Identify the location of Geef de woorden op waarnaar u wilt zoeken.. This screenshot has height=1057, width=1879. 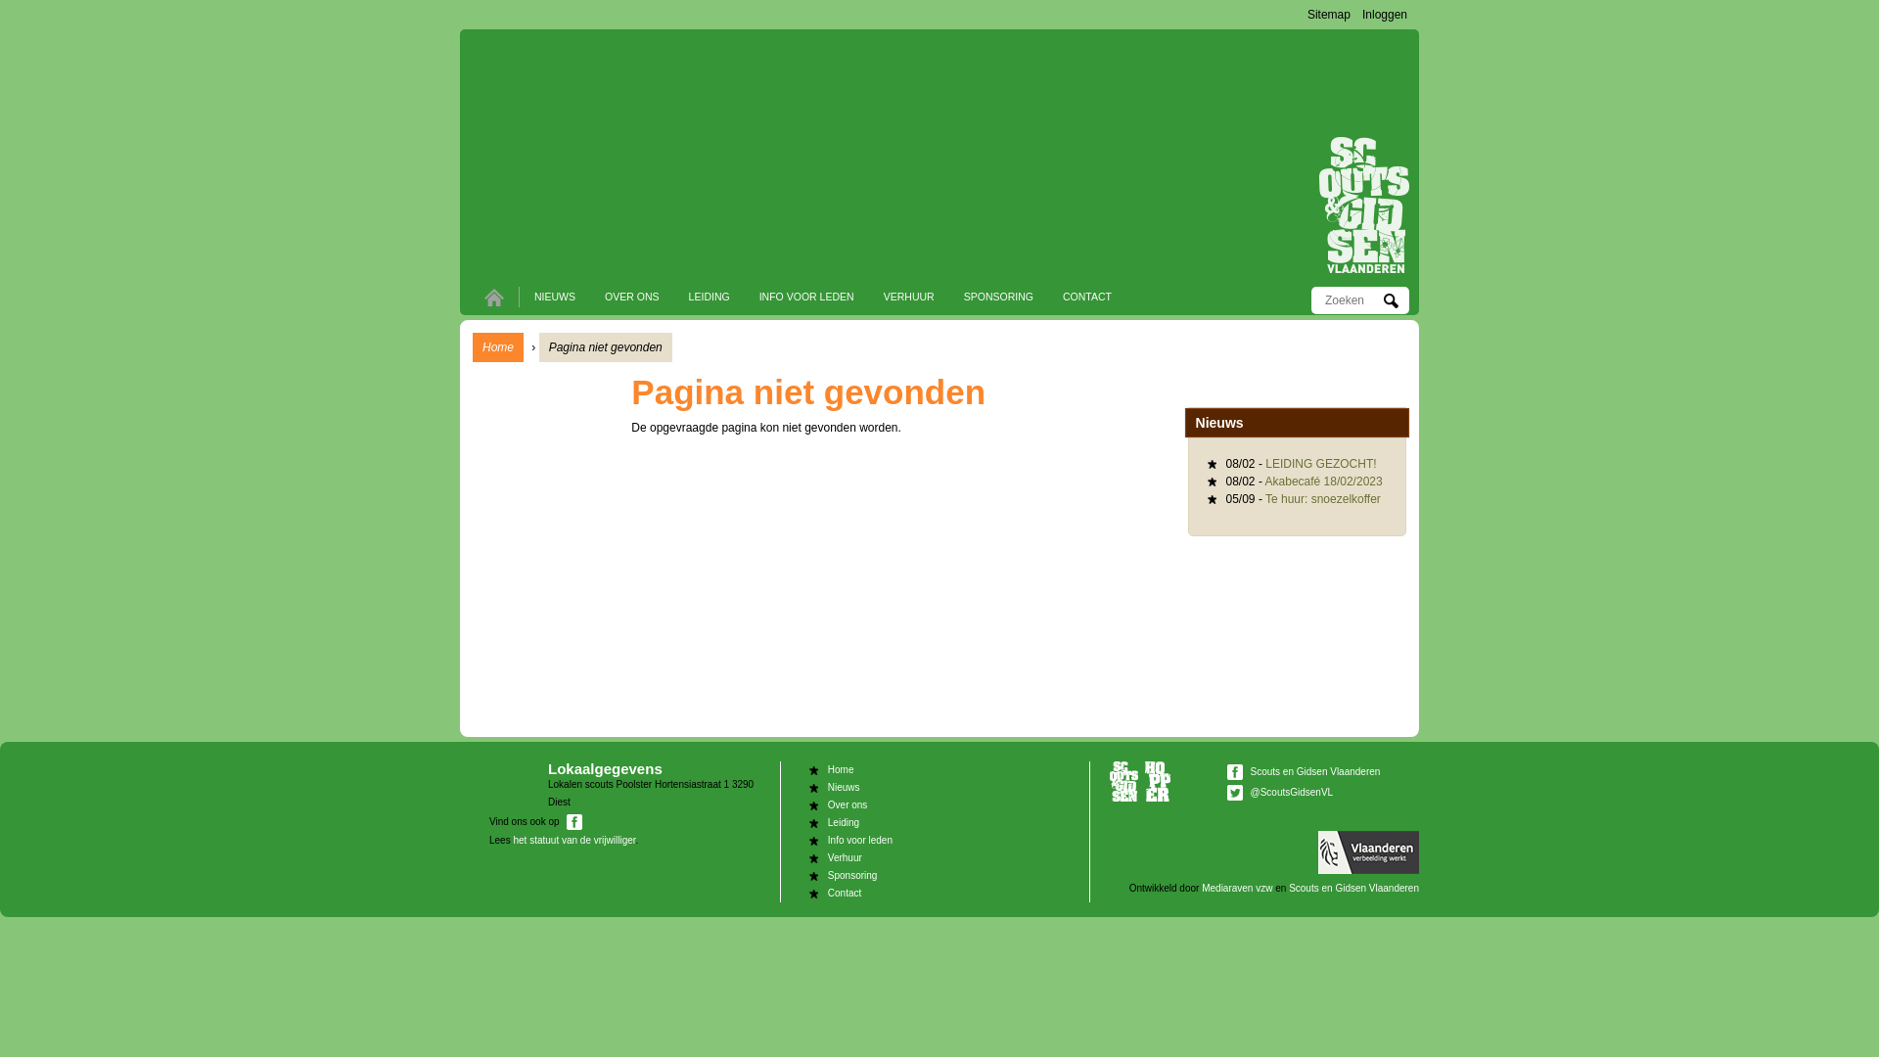
(1352, 300).